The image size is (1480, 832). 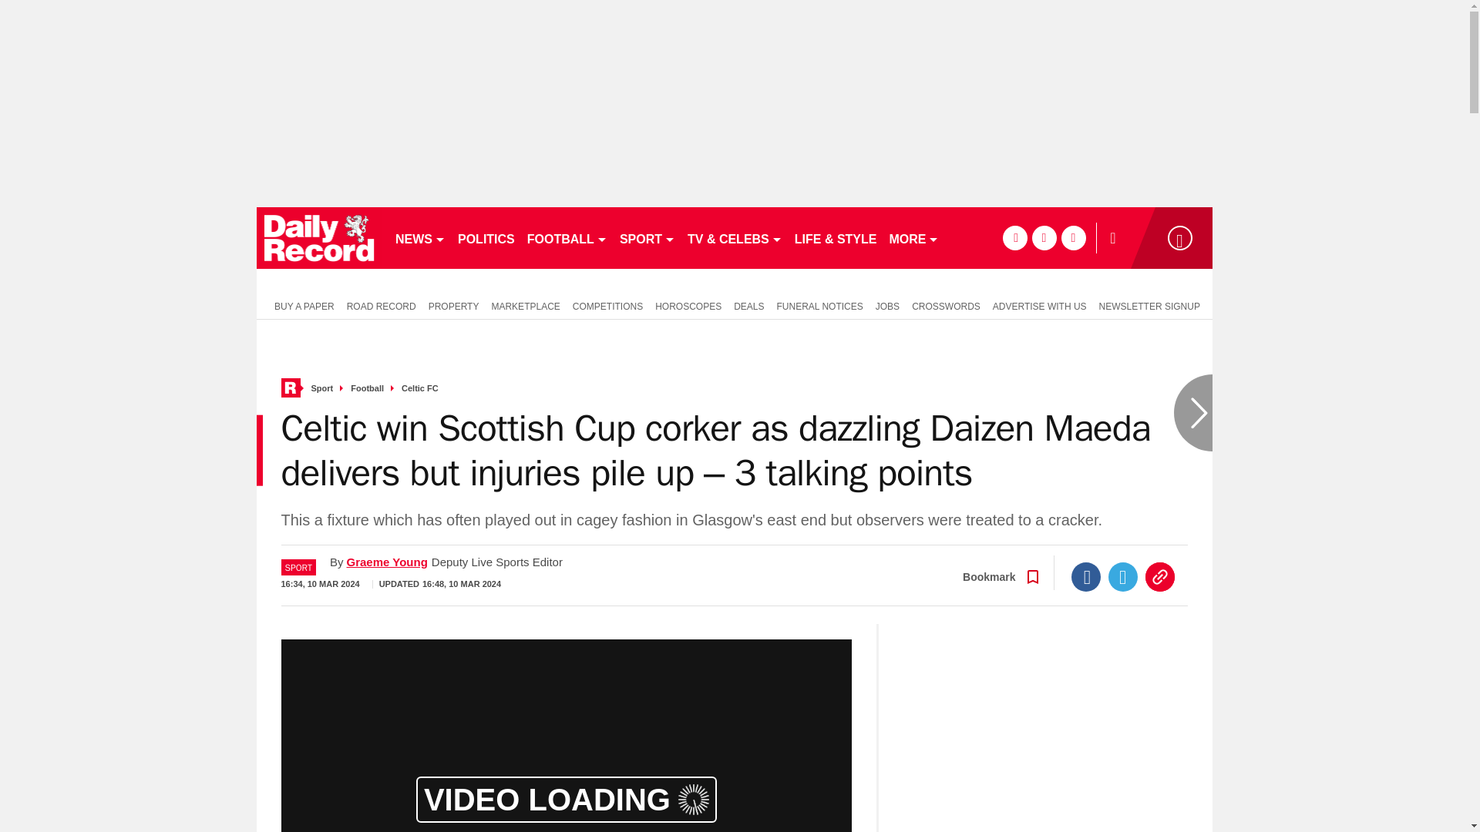 I want to click on facebook, so click(x=1014, y=237).